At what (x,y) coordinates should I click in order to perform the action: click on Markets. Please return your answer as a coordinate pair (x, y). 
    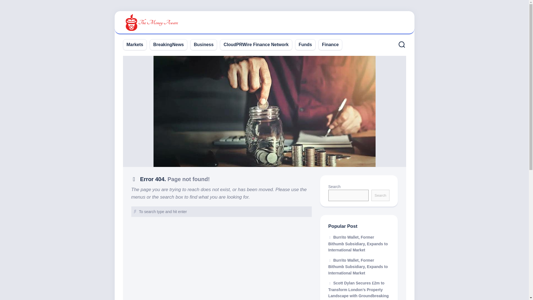
    Looking at the image, I should click on (135, 44).